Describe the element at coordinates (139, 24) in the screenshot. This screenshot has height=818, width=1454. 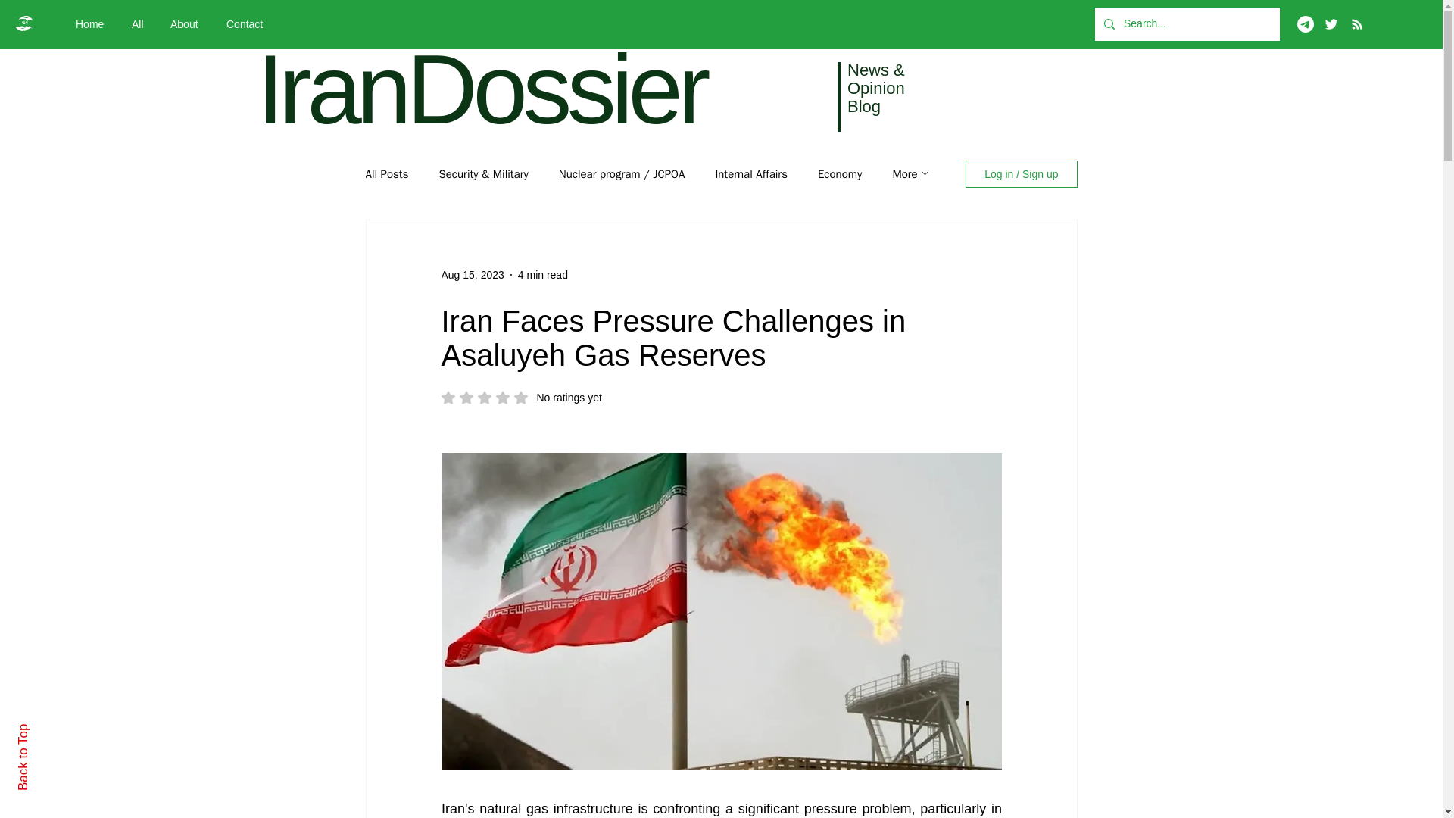
I see `All` at that location.